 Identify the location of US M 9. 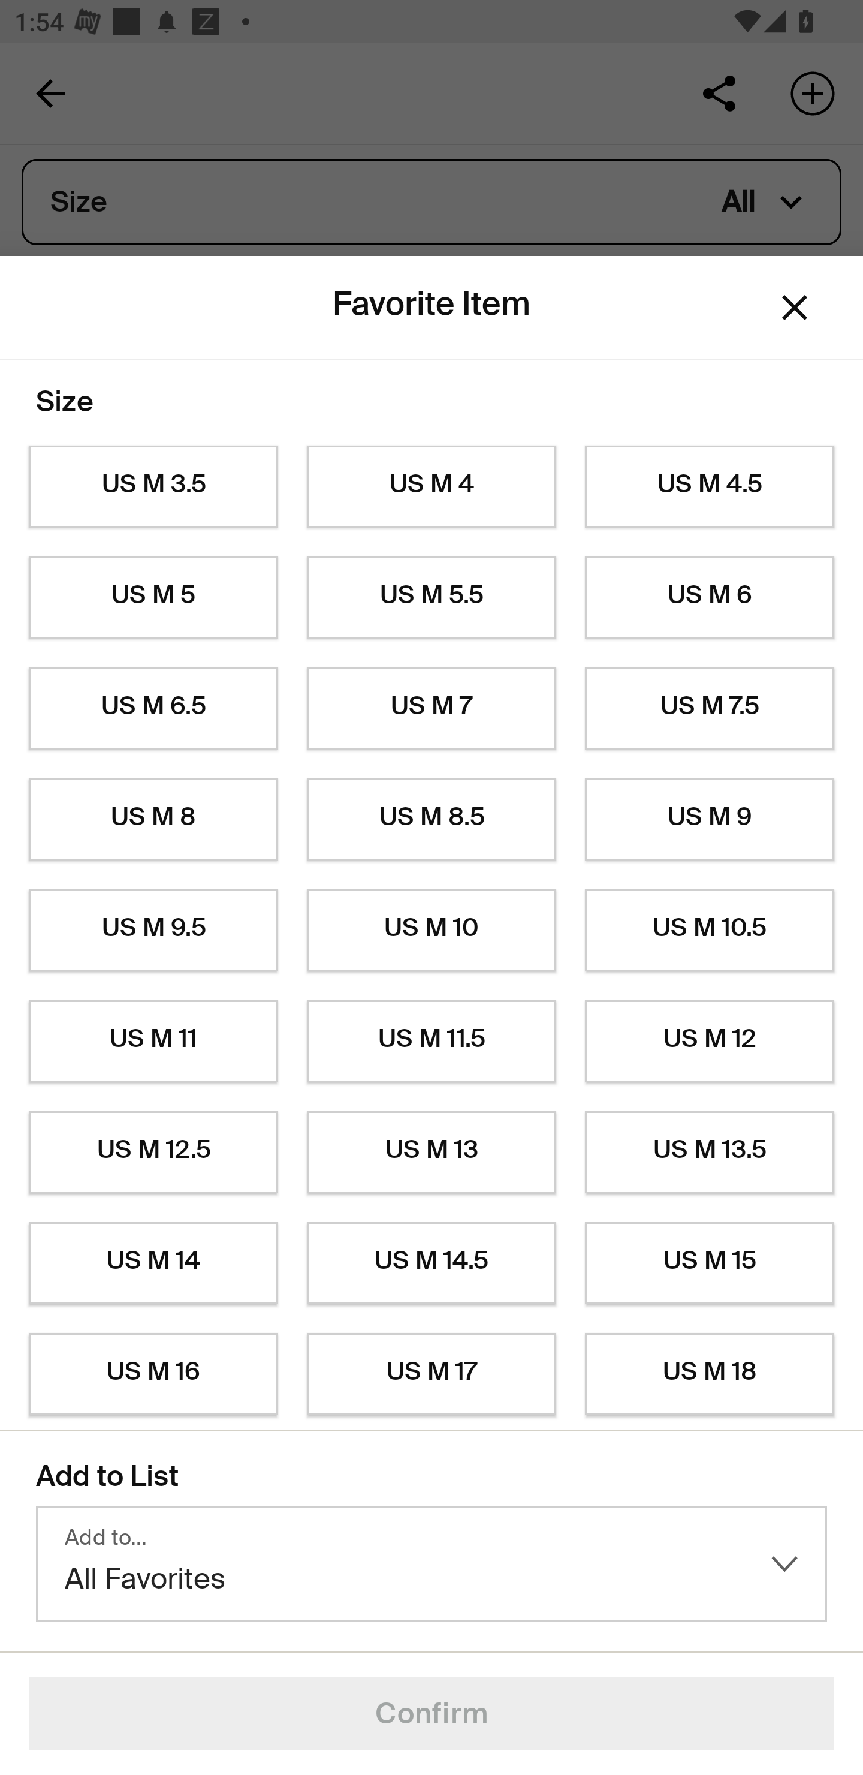
(710, 820).